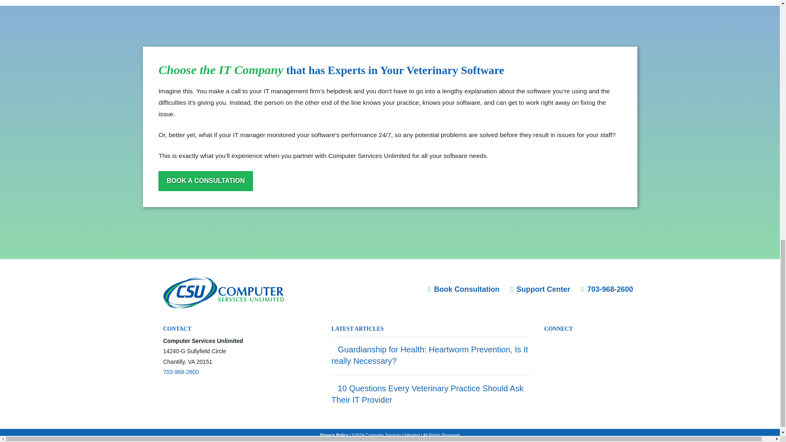  Describe the element at coordinates (464, 289) in the screenshot. I see `Book Consultation` at that location.